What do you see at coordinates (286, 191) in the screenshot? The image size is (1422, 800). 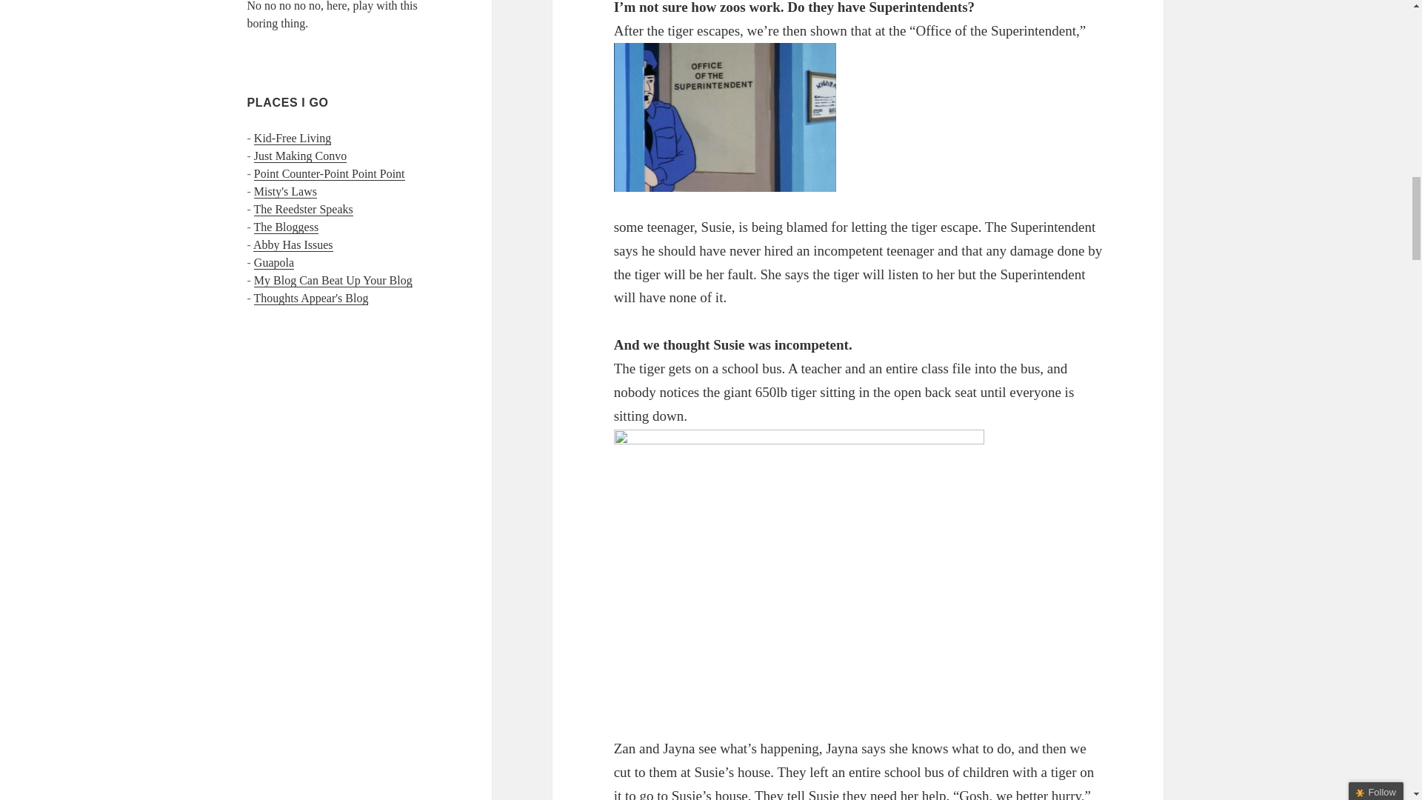 I see `Misty's Laws` at bounding box center [286, 191].